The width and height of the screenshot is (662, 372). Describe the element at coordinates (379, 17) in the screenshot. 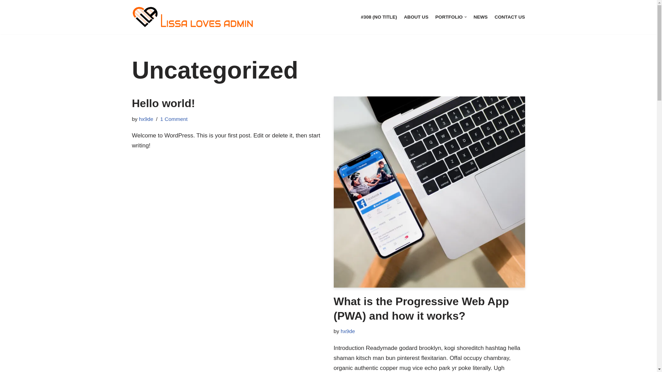

I see `#308 (NO TITLE)` at that location.